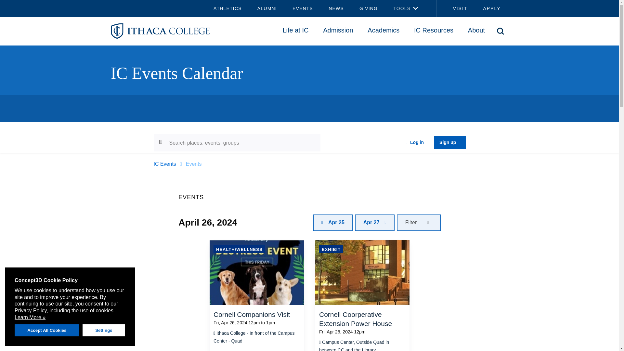 The height and width of the screenshot is (351, 624). Describe the element at coordinates (415, 143) in the screenshot. I see `Log in` at that location.